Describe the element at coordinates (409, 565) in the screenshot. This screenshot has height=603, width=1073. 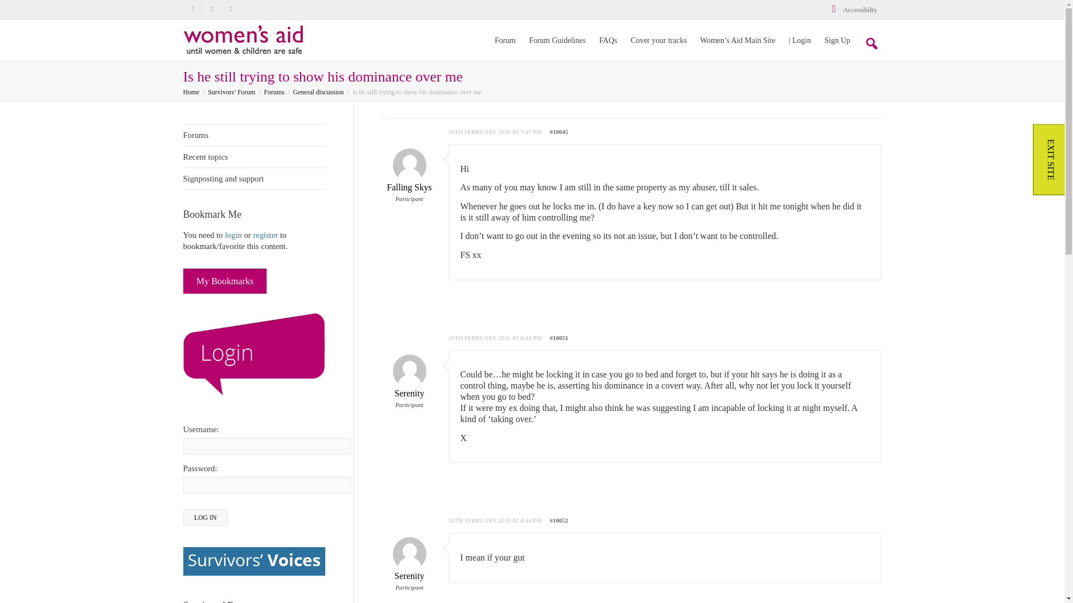
I see `View Serenity's profile` at that location.